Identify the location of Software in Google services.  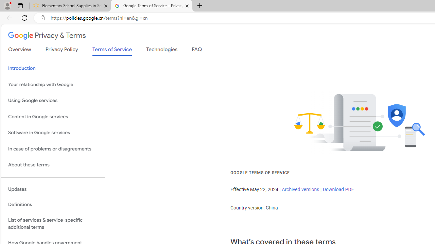
(53, 133).